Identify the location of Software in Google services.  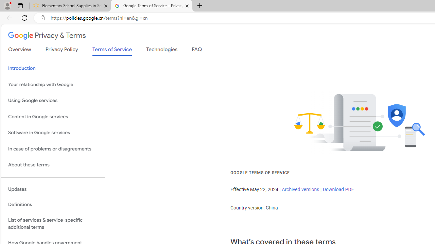
(53, 133).